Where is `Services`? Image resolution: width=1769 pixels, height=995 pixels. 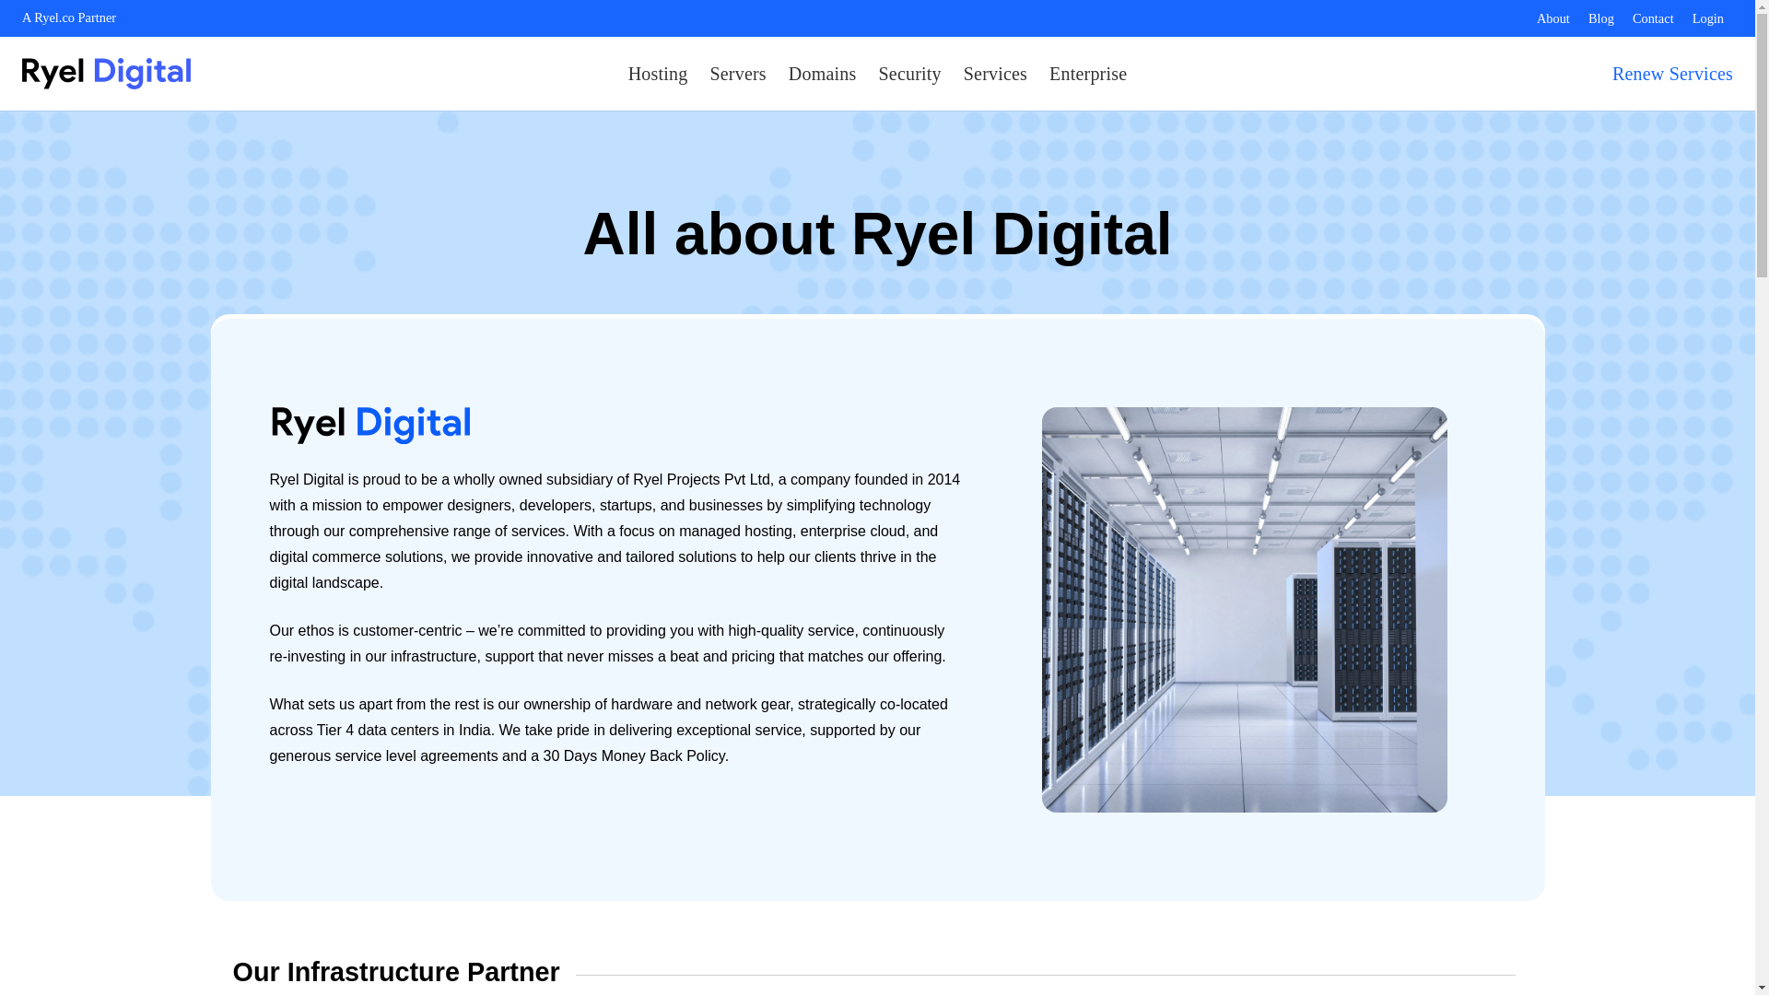 Services is located at coordinates (995, 73).